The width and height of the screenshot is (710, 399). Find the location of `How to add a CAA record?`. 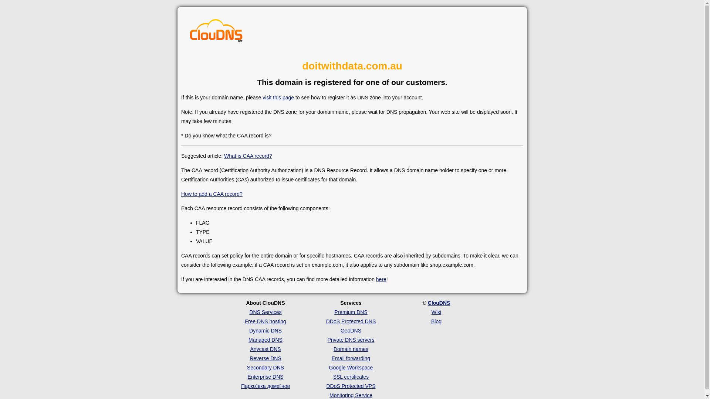

How to add a CAA record? is located at coordinates (212, 194).